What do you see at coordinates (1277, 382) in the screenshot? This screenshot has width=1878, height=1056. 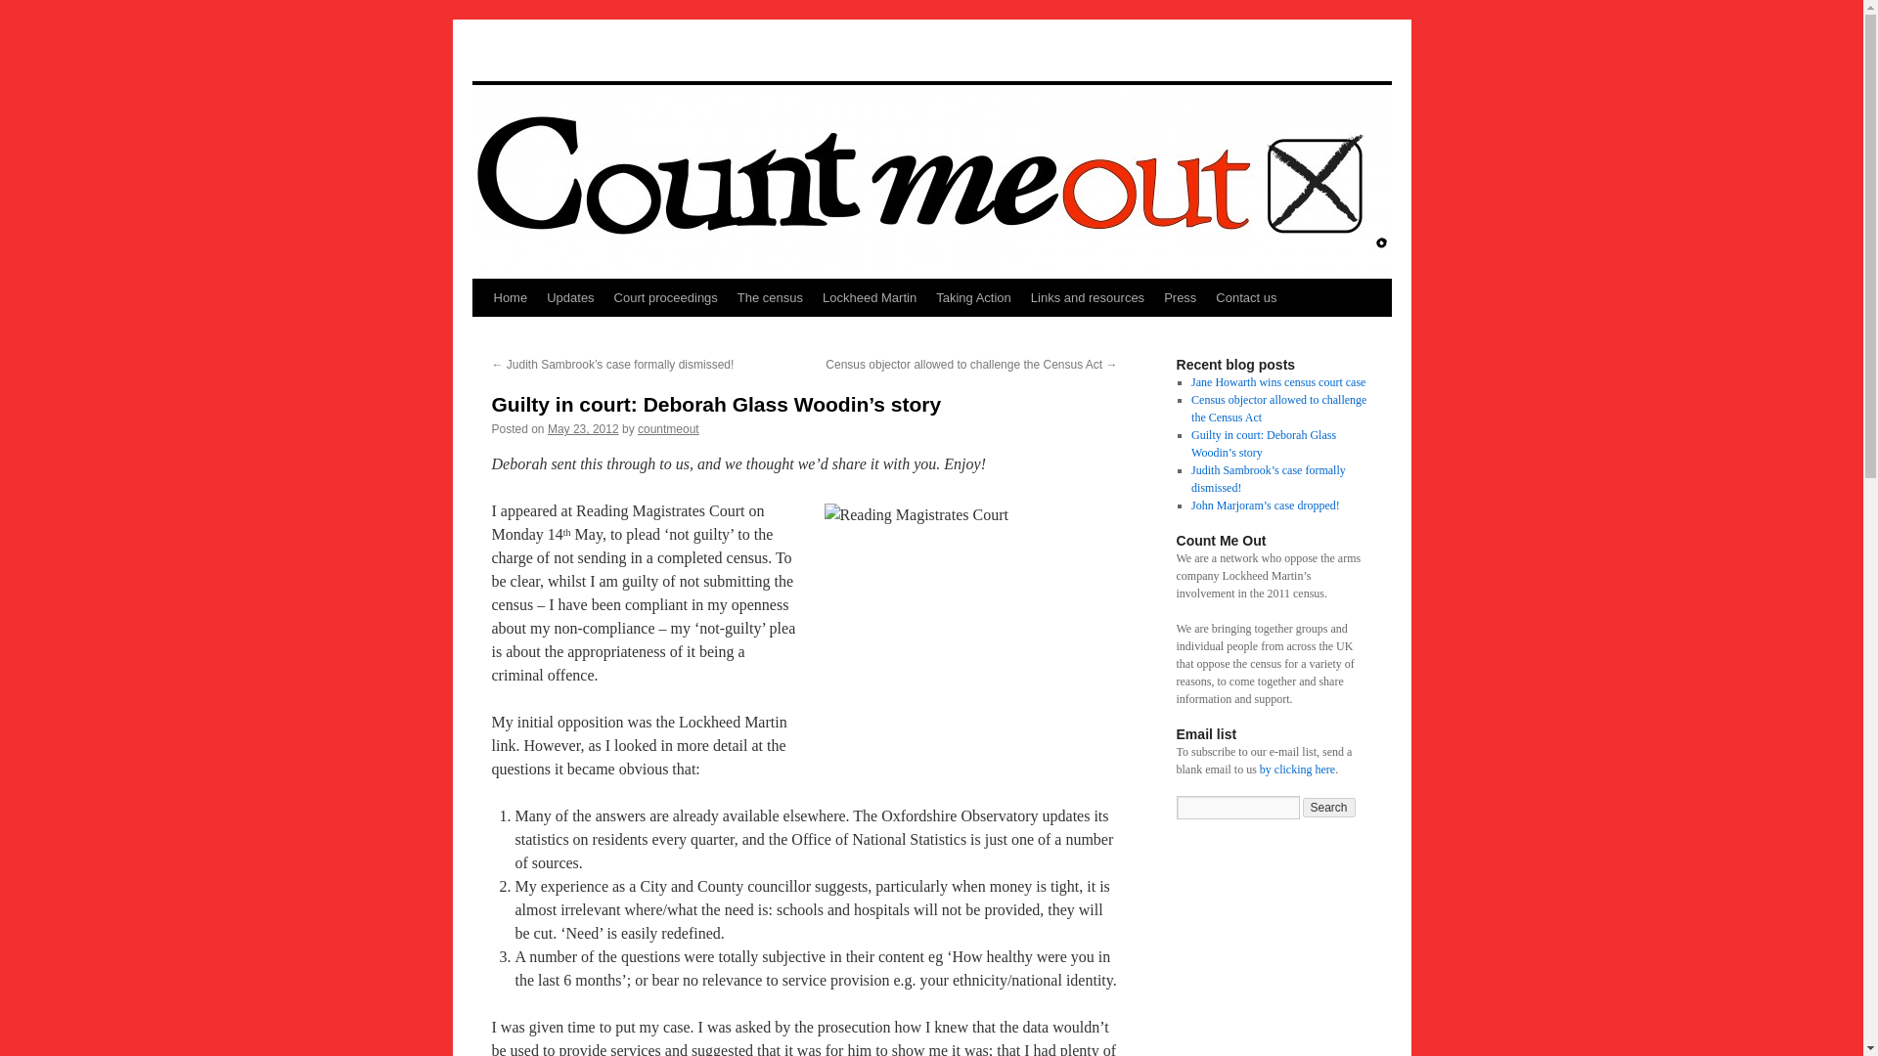 I see `Jane Howarth wins census court case` at bounding box center [1277, 382].